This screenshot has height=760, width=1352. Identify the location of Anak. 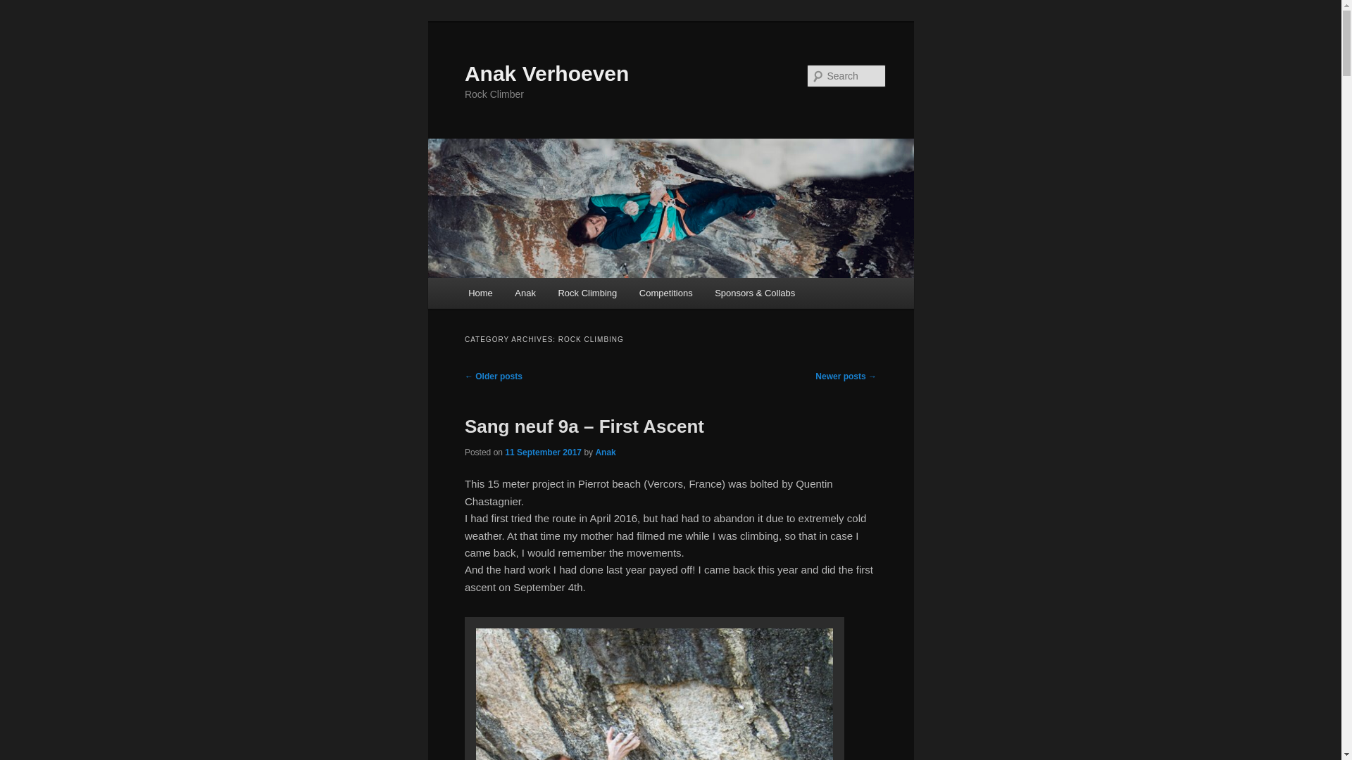
(525, 293).